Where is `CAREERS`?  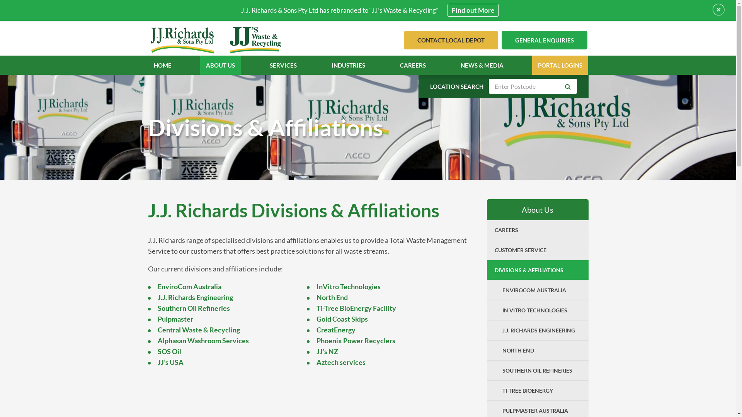 CAREERS is located at coordinates (538, 230).